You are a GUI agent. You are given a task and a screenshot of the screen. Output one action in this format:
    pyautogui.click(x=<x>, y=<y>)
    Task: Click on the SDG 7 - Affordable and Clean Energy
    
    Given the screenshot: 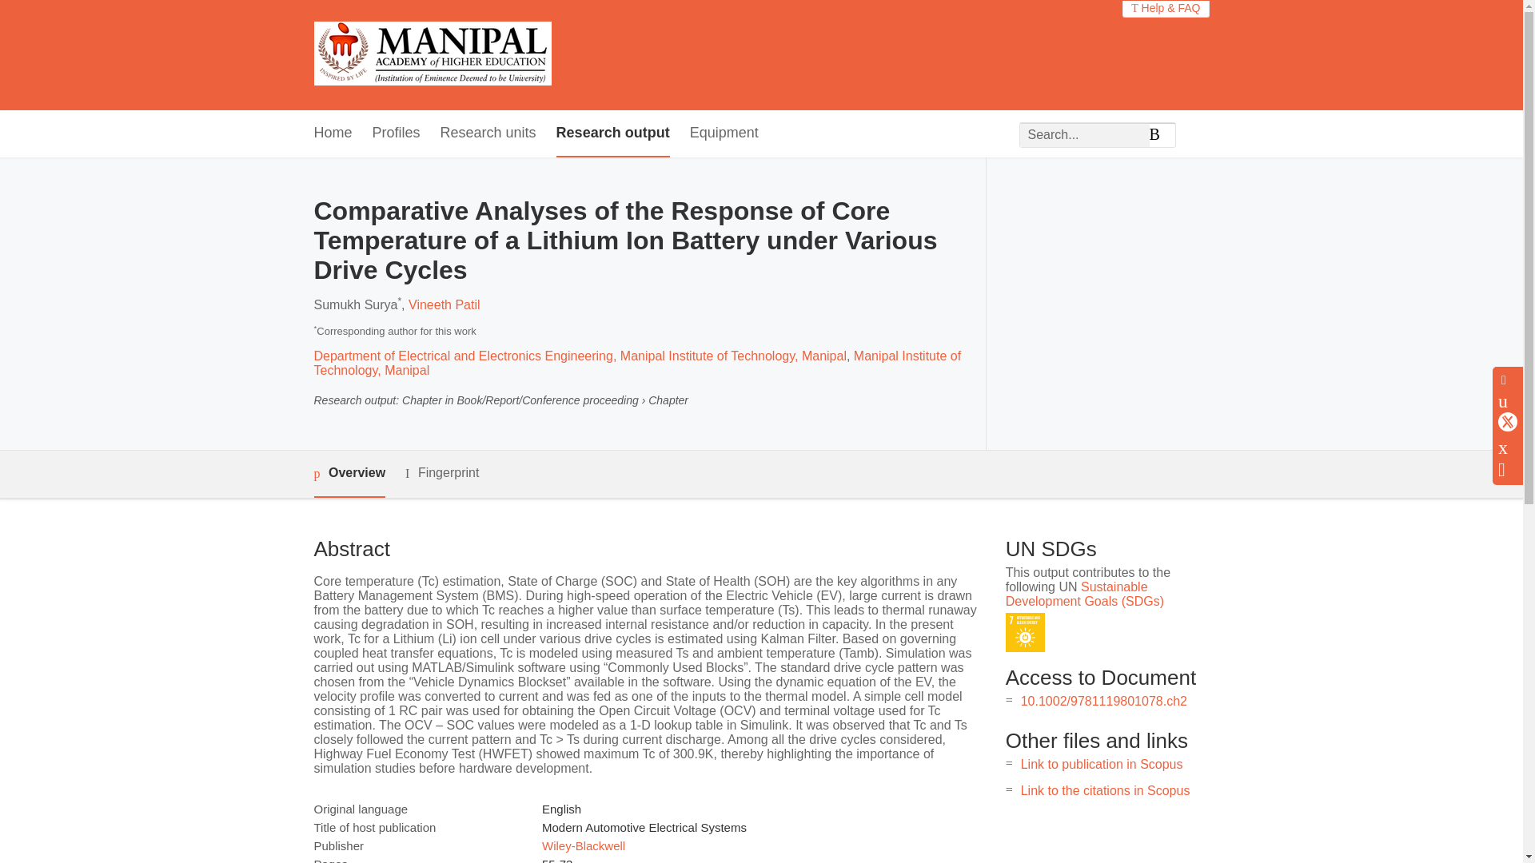 What is the action you would take?
    pyautogui.click(x=1025, y=632)
    